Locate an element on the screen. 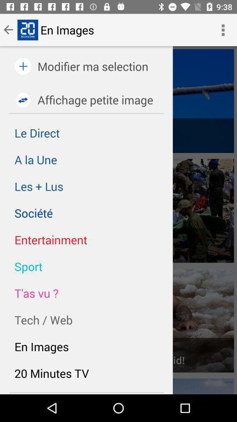  click on the button next to en images is located at coordinates (223, 30).